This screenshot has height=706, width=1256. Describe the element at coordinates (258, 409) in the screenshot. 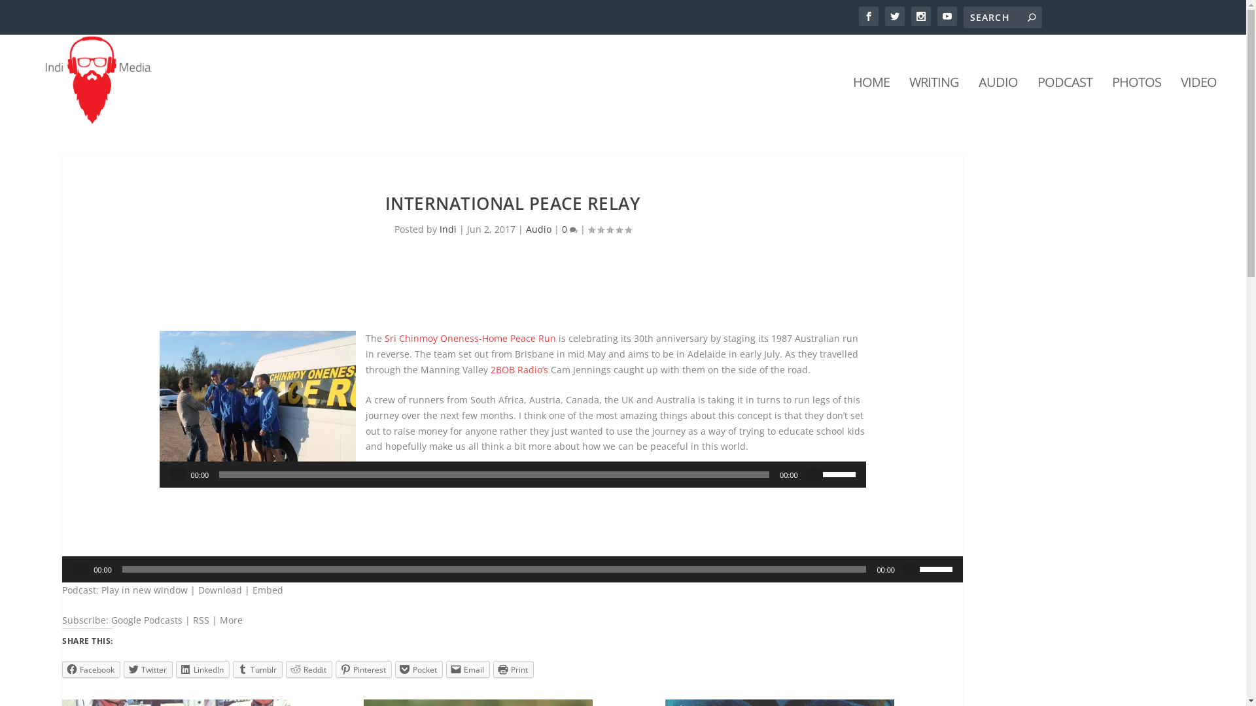

I see `Image credit Rathin Boulton` at that location.